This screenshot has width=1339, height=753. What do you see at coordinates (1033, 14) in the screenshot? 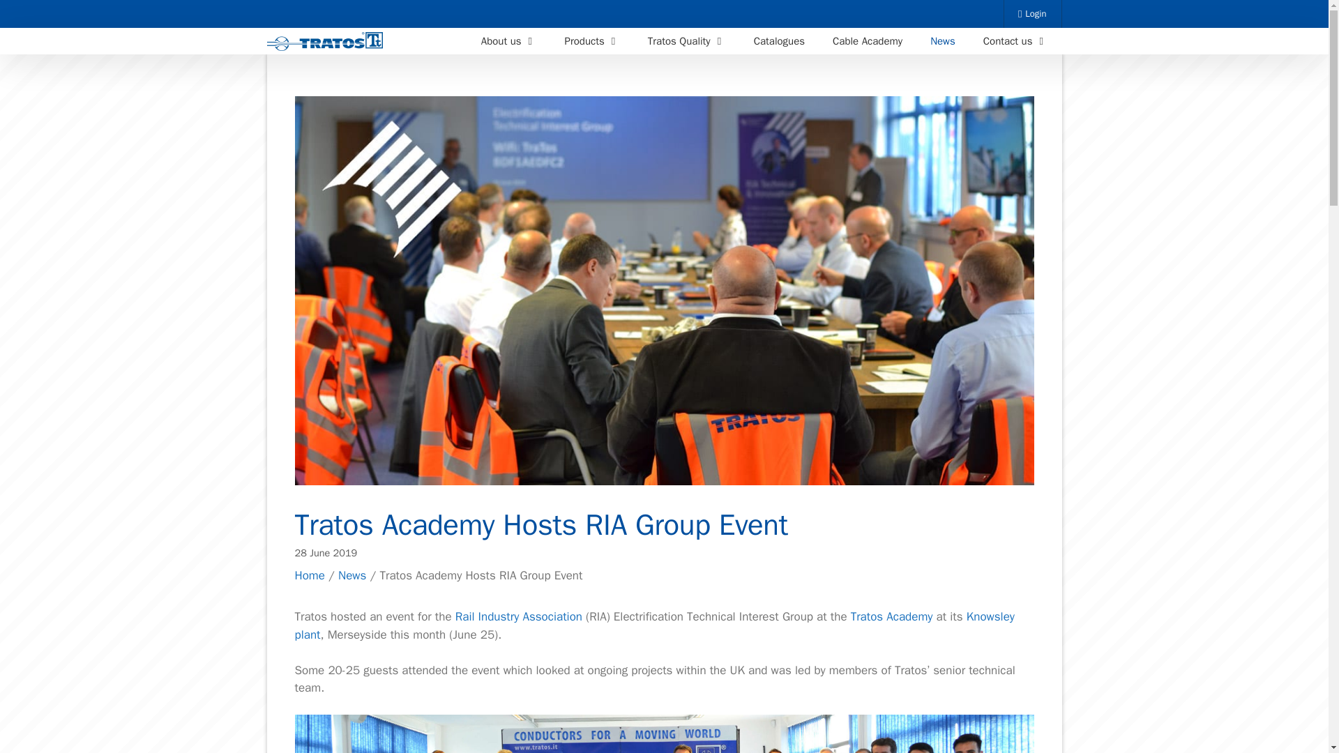
I see `Login` at bounding box center [1033, 14].